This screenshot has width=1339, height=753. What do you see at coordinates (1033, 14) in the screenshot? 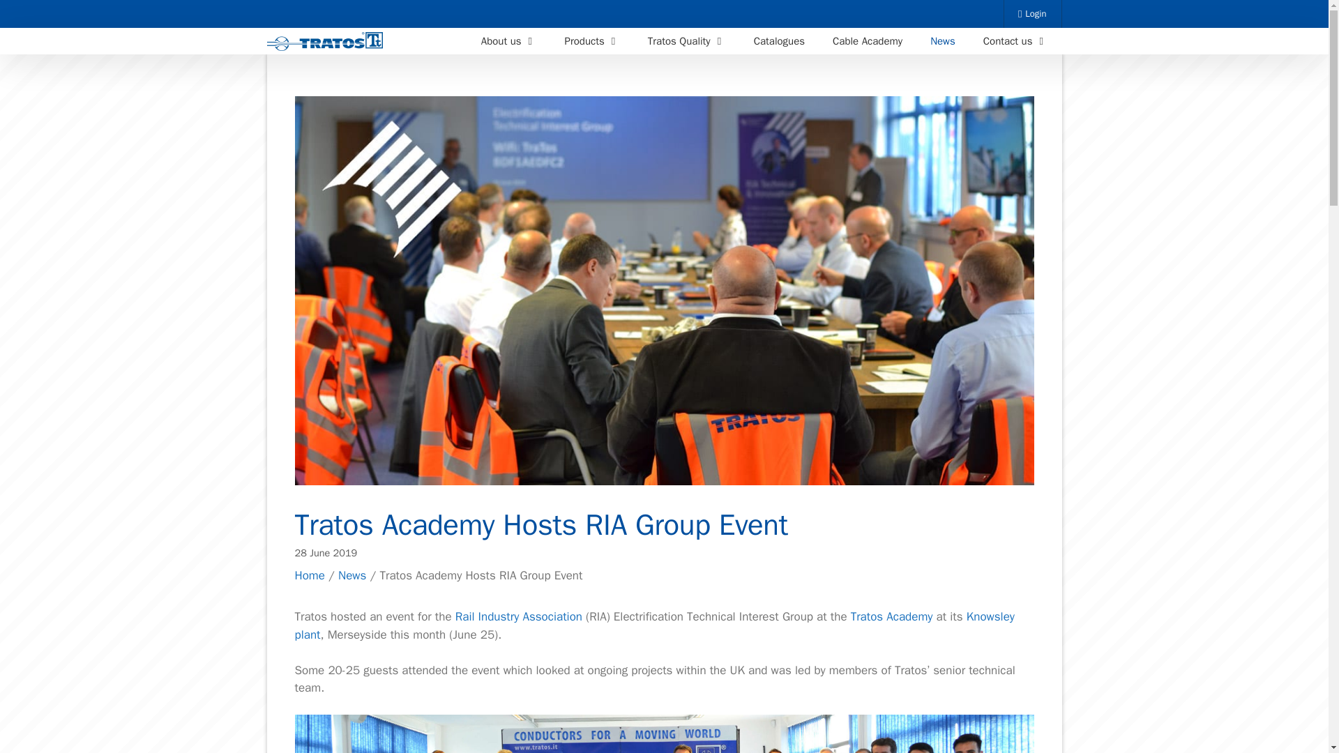
I see `Login` at bounding box center [1033, 14].